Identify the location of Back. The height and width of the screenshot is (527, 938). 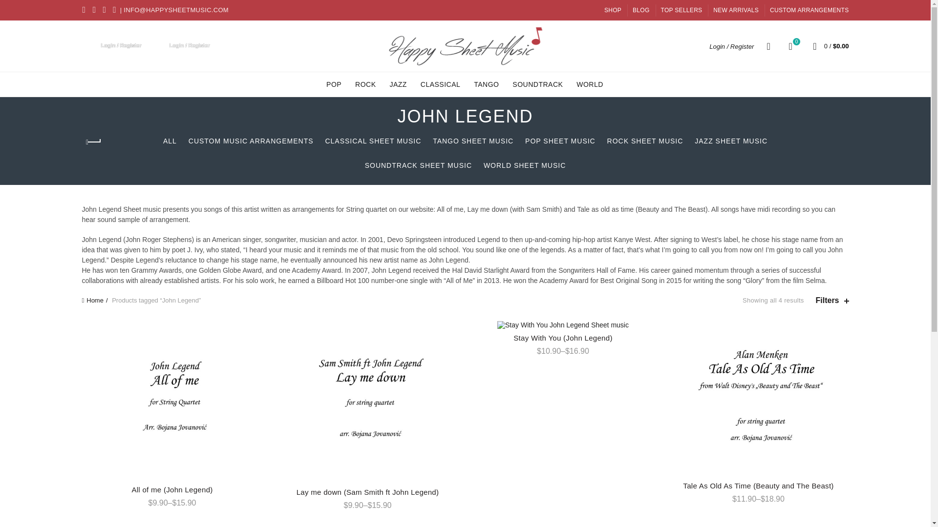
(94, 142).